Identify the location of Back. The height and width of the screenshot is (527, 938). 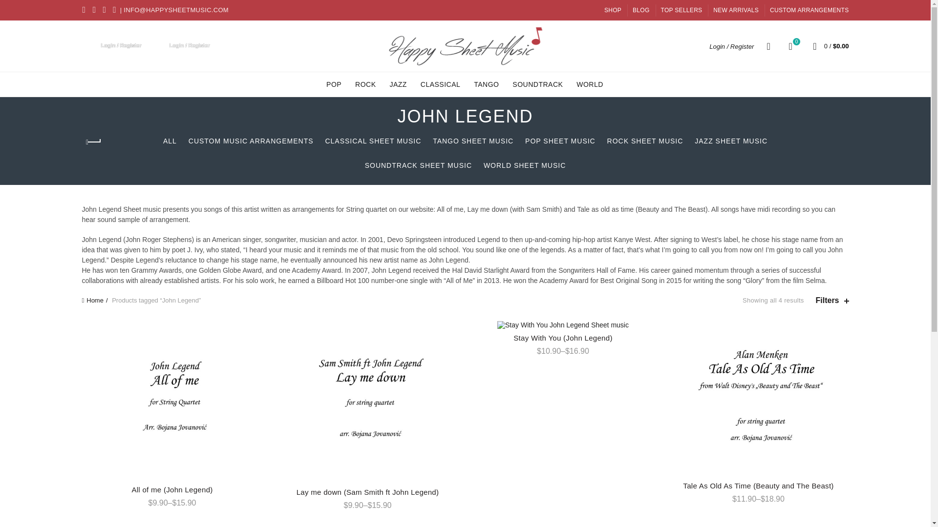
(94, 142).